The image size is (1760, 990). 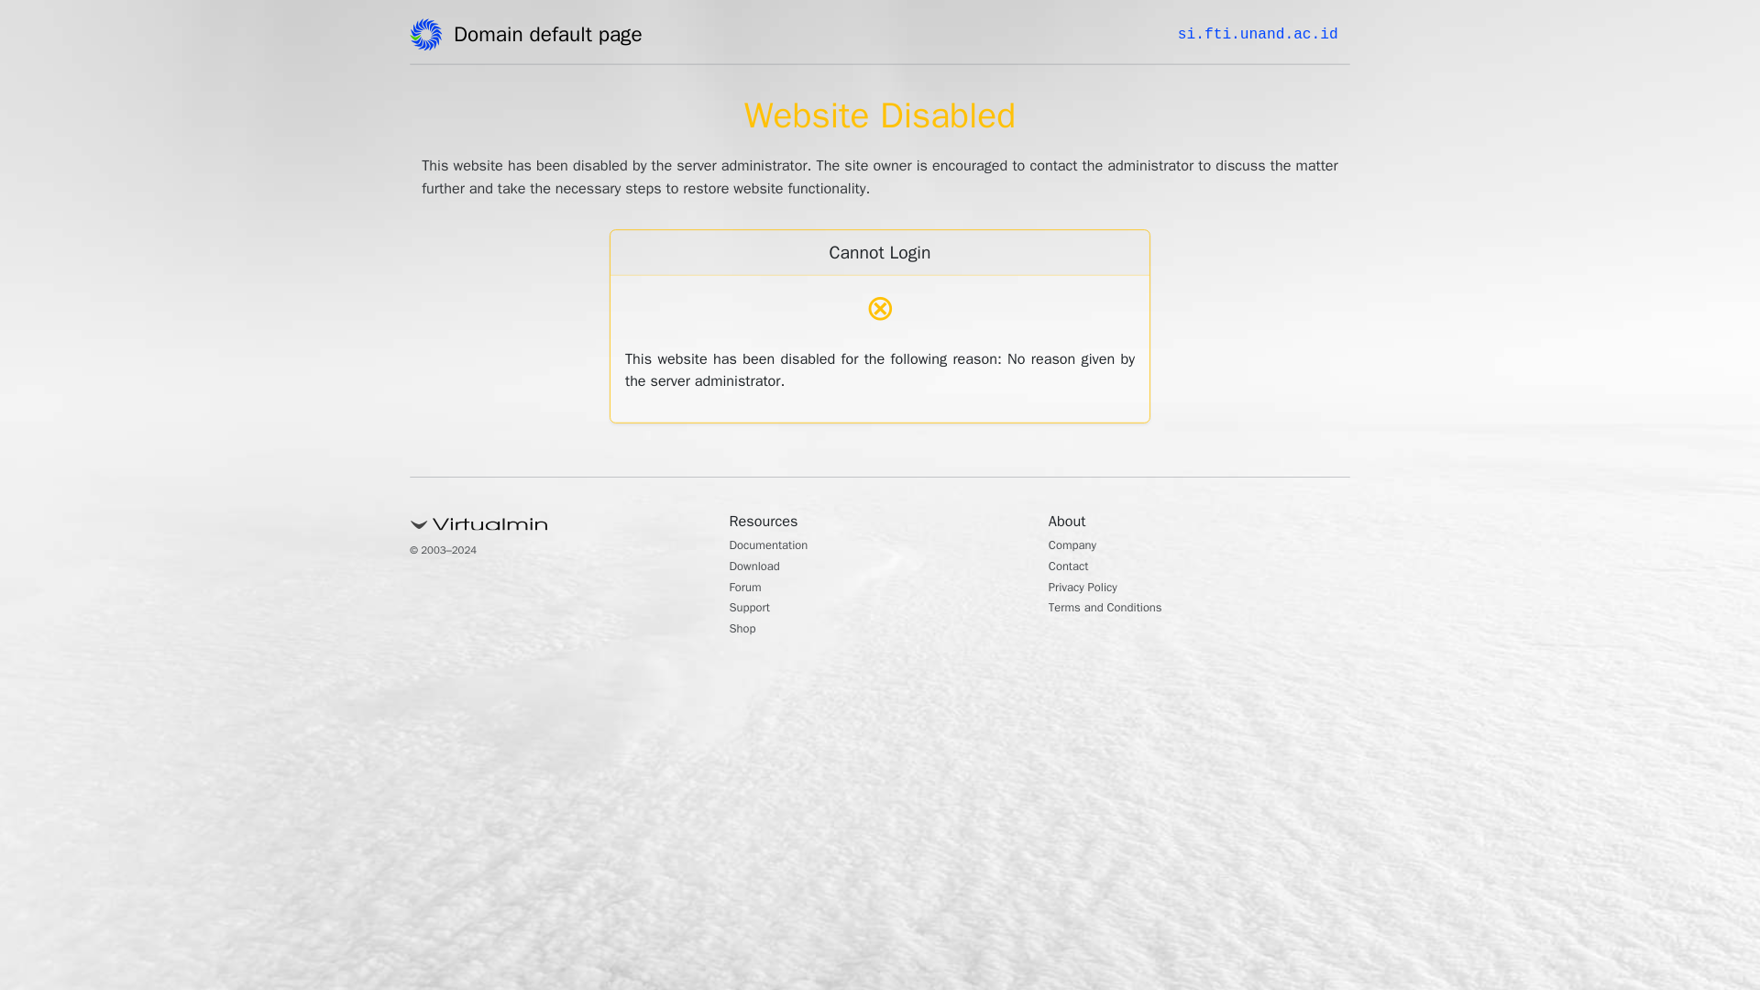 What do you see at coordinates (554, 38) in the screenshot?
I see `Domain default page` at bounding box center [554, 38].